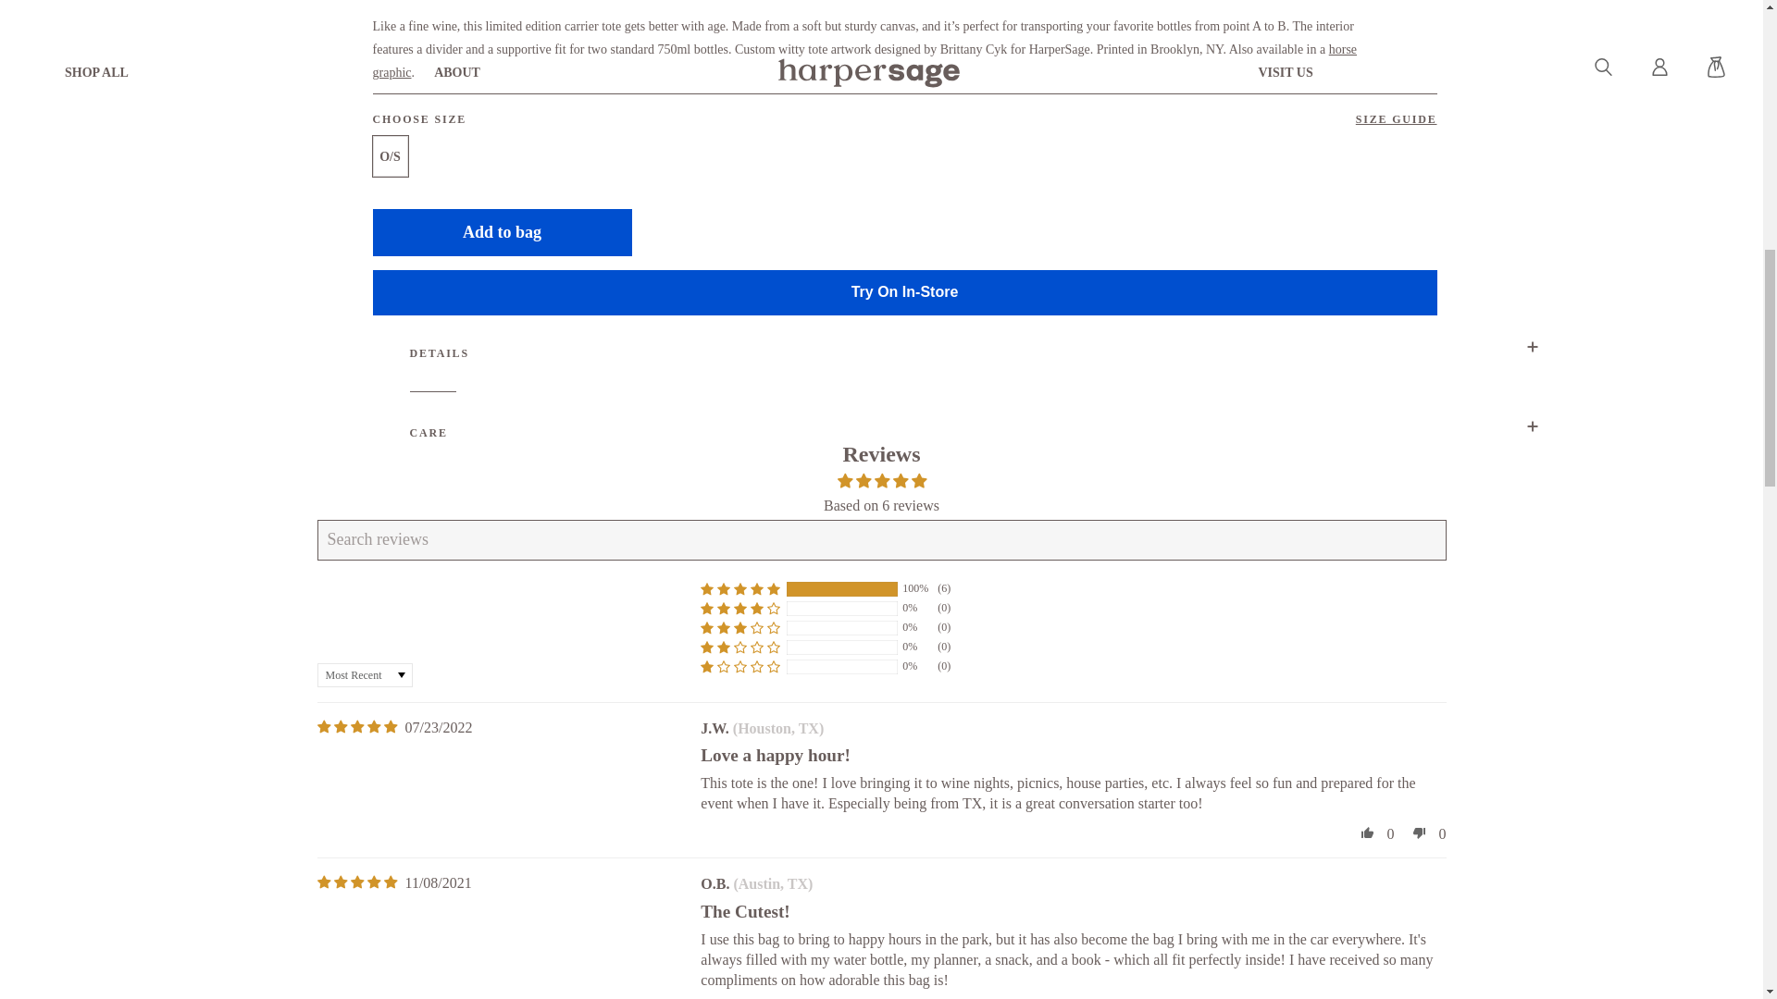 This screenshot has height=999, width=1777. Describe the element at coordinates (881, 505) in the screenshot. I see `Based on 6 reviews` at that location.